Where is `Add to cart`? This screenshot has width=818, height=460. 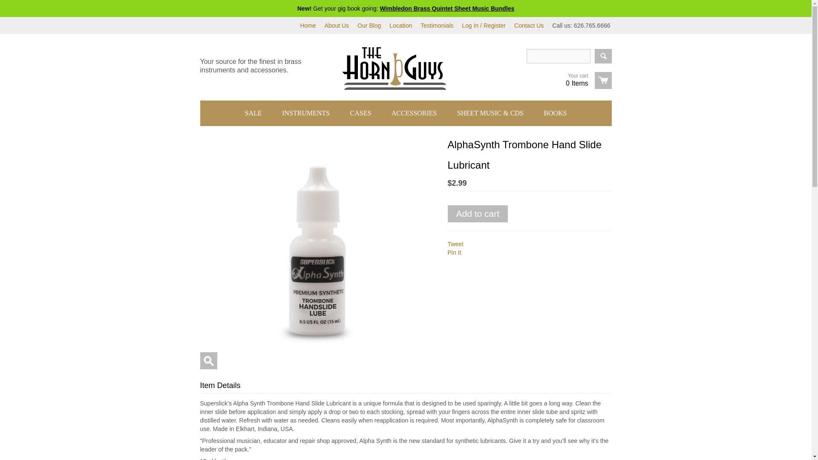
Add to cart is located at coordinates (478, 213).